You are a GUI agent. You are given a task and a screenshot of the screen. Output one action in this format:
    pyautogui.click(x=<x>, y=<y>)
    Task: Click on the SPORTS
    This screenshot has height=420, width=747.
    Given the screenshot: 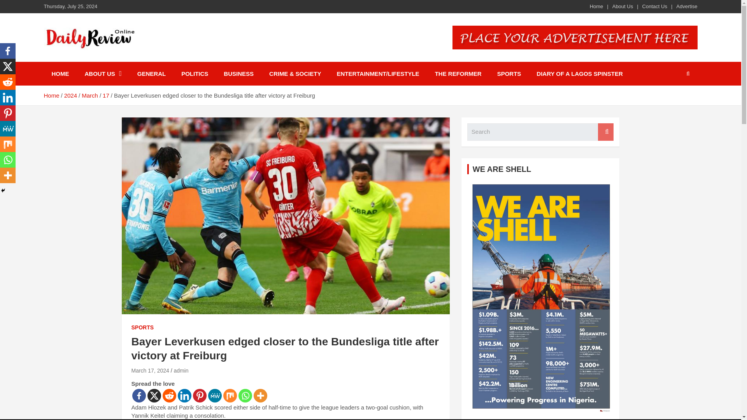 What is the action you would take?
    pyautogui.click(x=509, y=73)
    